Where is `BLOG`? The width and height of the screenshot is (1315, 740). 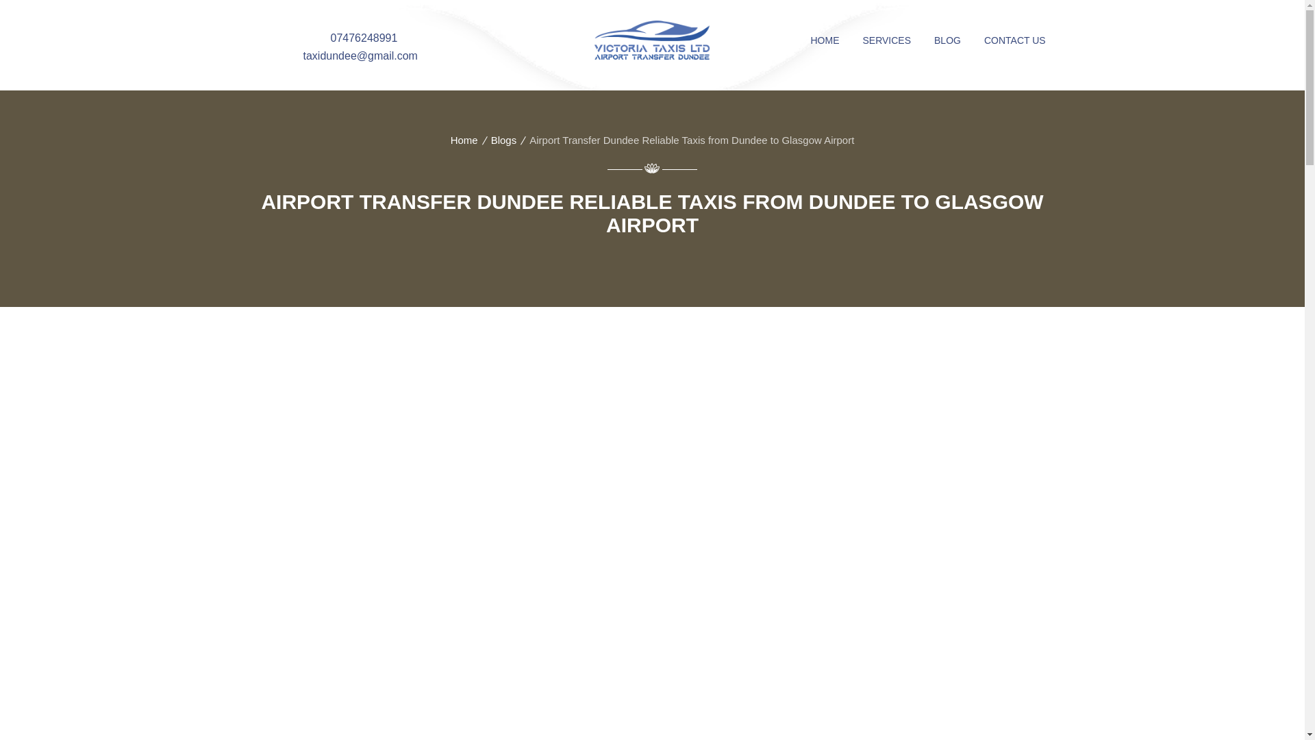 BLOG is located at coordinates (948, 40).